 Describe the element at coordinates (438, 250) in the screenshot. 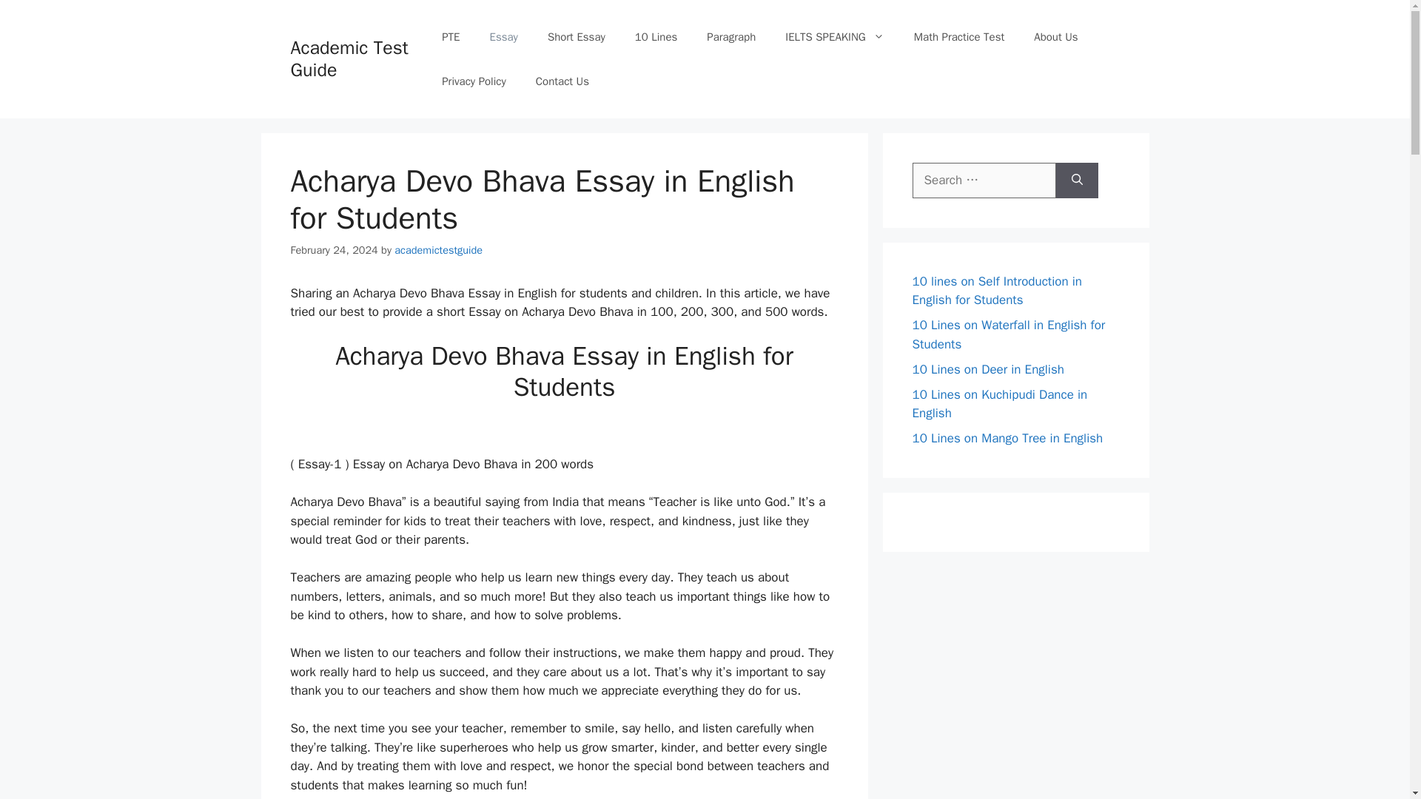

I see `academictestguide` at that location.